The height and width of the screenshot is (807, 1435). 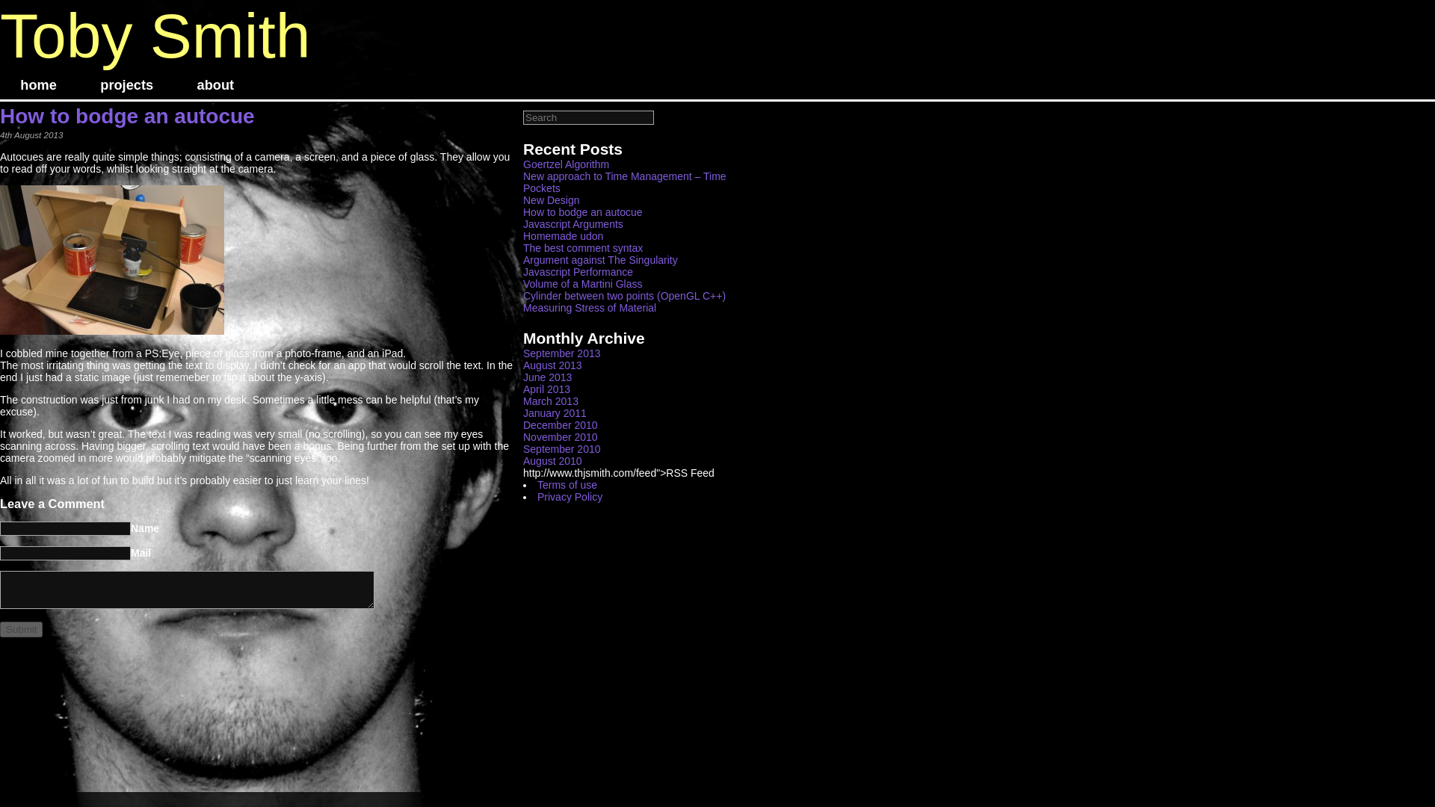 I want to click on September 2013, so click(x=562, y=353).